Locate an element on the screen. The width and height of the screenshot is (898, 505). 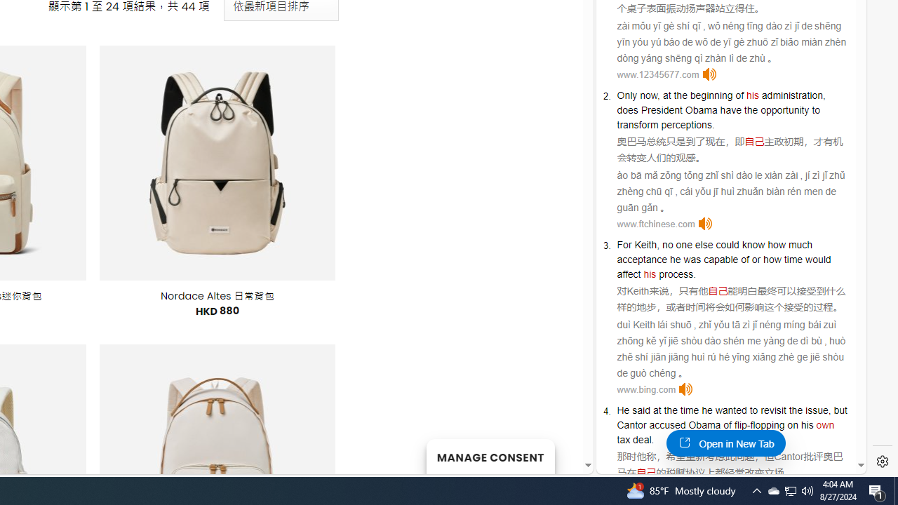
wanted is located at coordinates (730, 410).